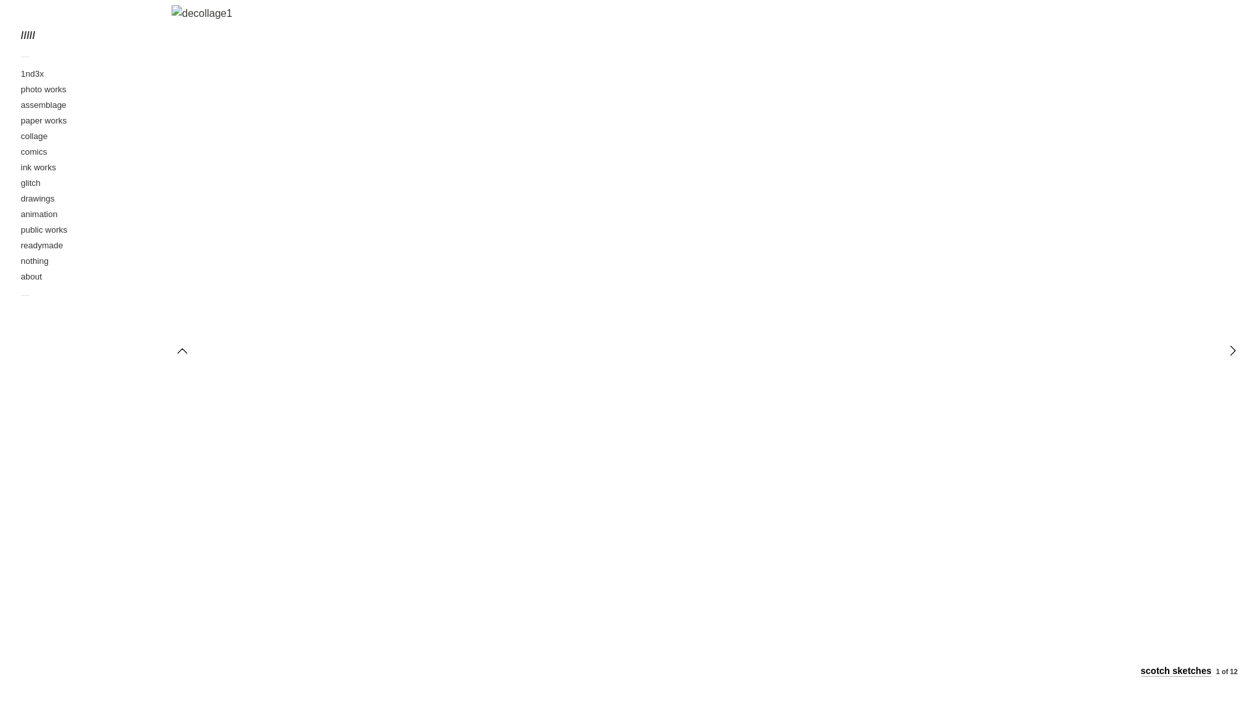 The width and height of the screenshot is (1248, 702). Describe the element at coordinates (44, 90) in the screenshot. I see `photo works` at that location.